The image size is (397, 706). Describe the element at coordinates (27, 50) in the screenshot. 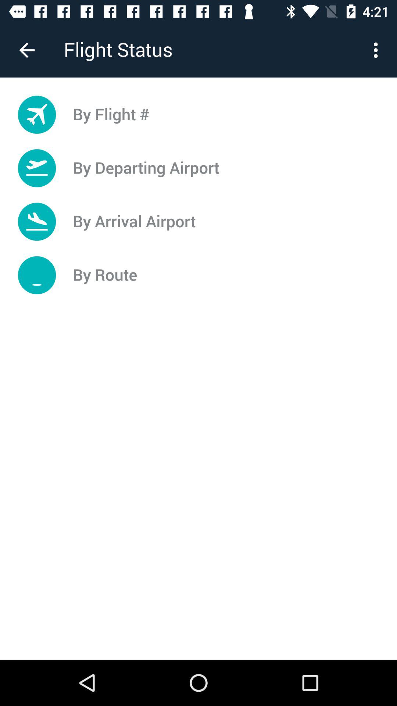

I see `select the icon next to flight status` at that location.